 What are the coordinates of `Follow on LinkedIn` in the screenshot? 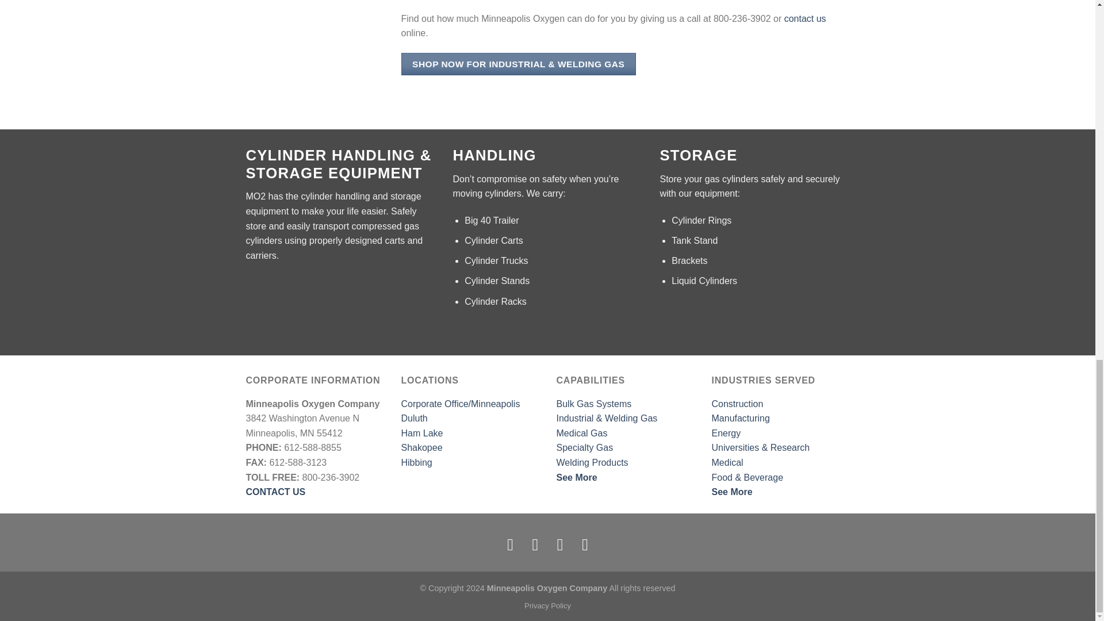 It's located at (585, 544).